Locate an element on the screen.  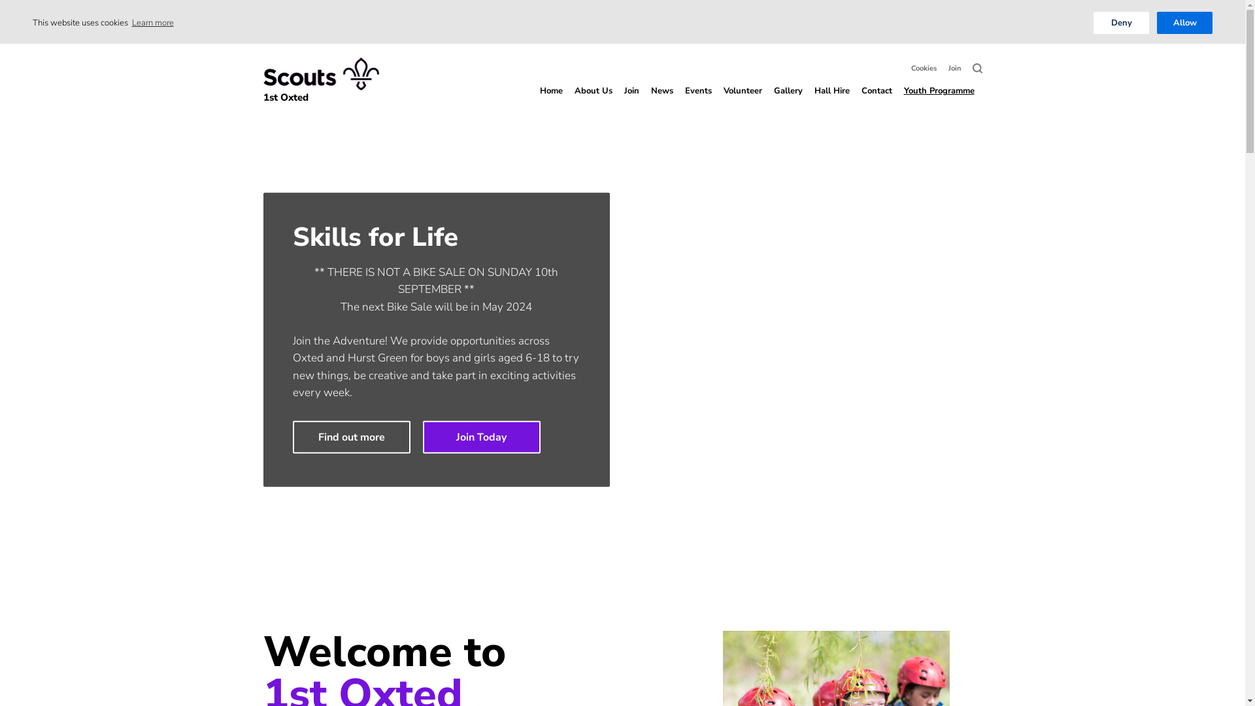
Gallery is located at coordinates (788, 91).